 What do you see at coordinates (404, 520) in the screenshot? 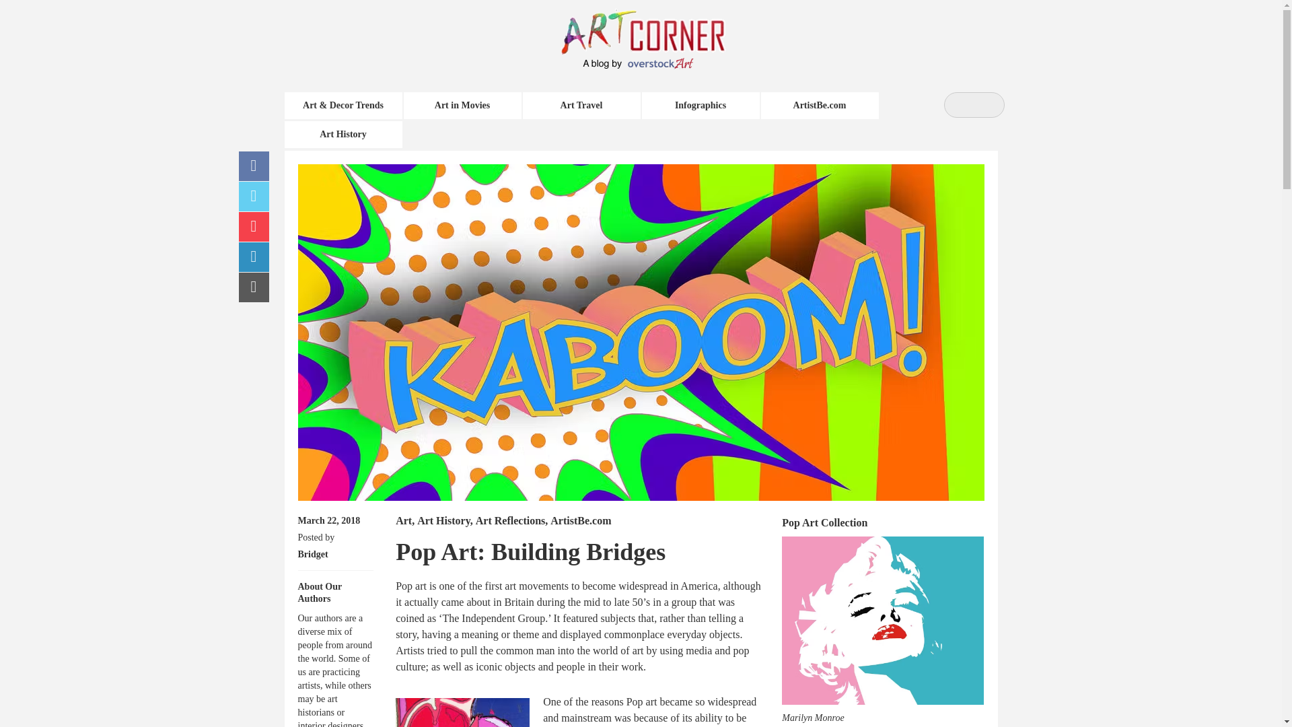
I see `Art` at bounding box center [404, 520].